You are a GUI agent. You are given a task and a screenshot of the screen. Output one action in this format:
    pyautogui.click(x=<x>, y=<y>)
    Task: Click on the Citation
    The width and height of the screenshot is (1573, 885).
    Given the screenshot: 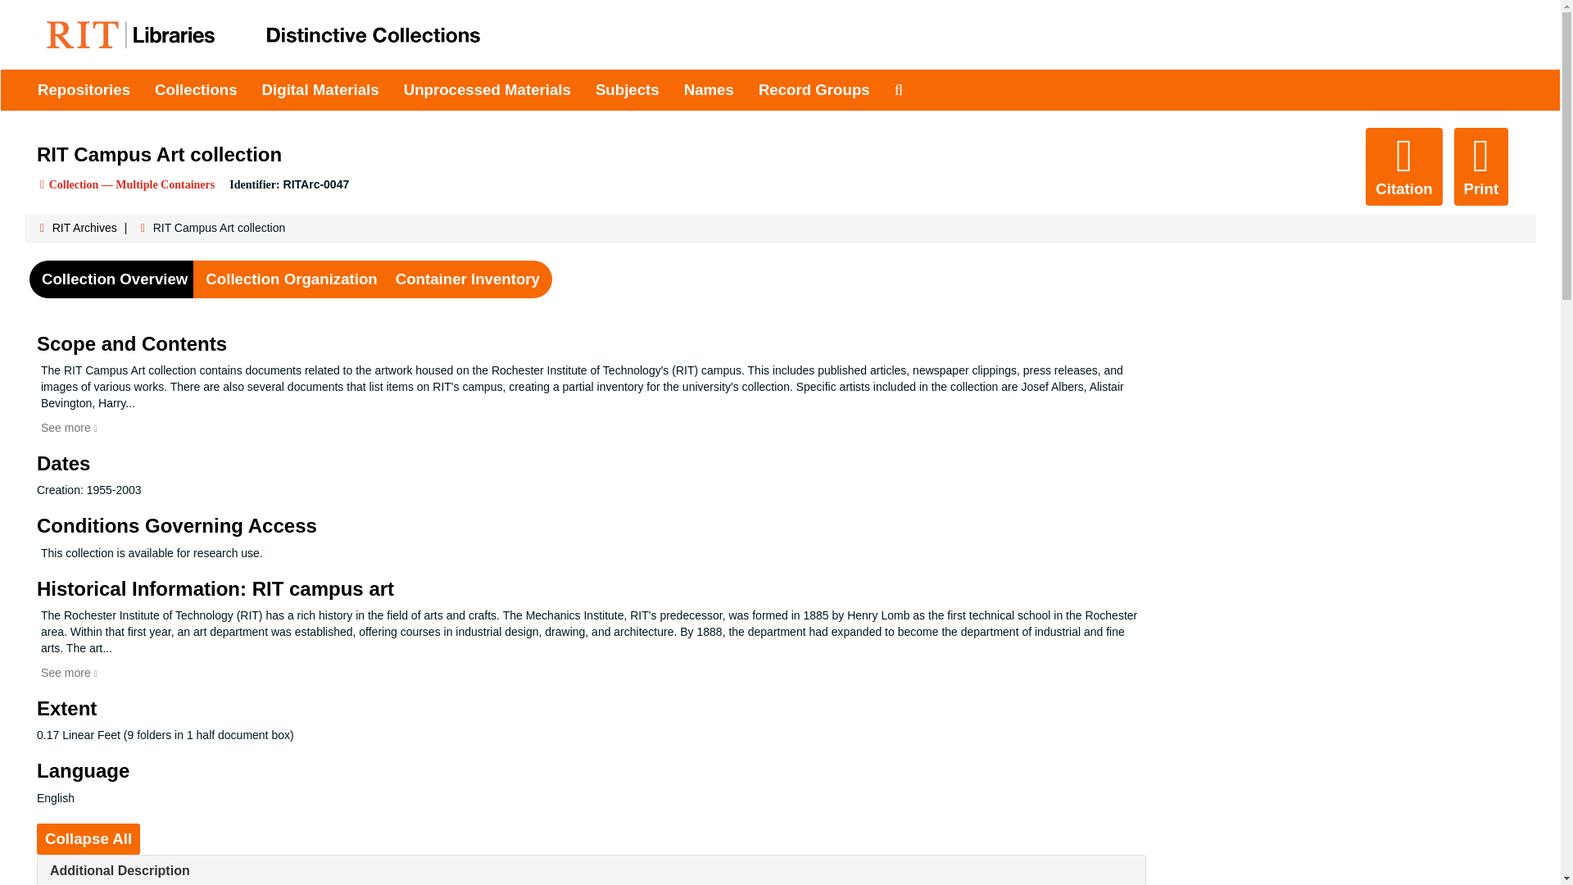 What is the action you would take?
    pyautogui.click(x=1403, y=166)
    